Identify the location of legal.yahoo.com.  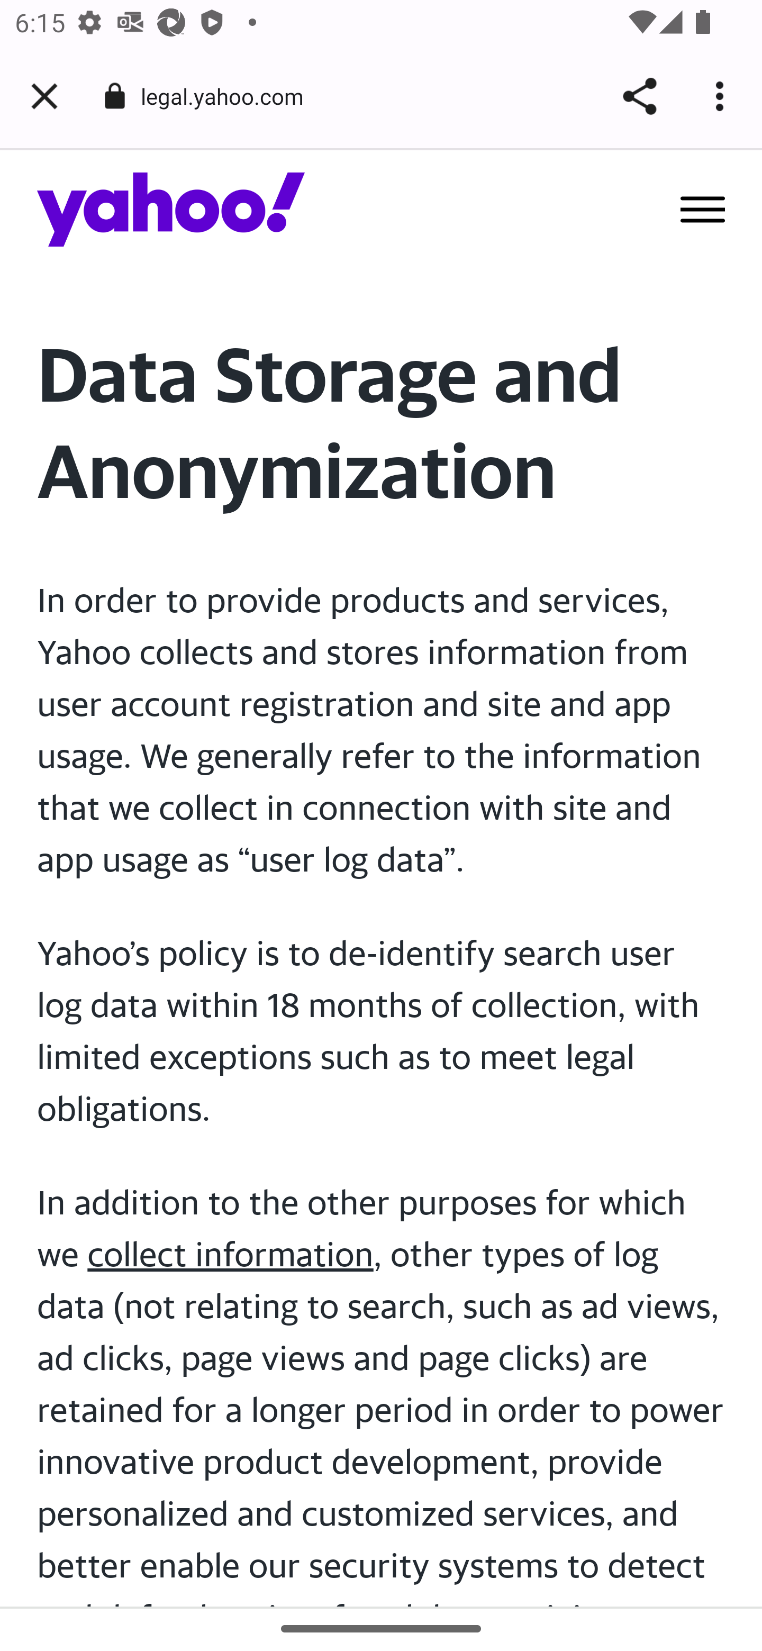
(230, 95).